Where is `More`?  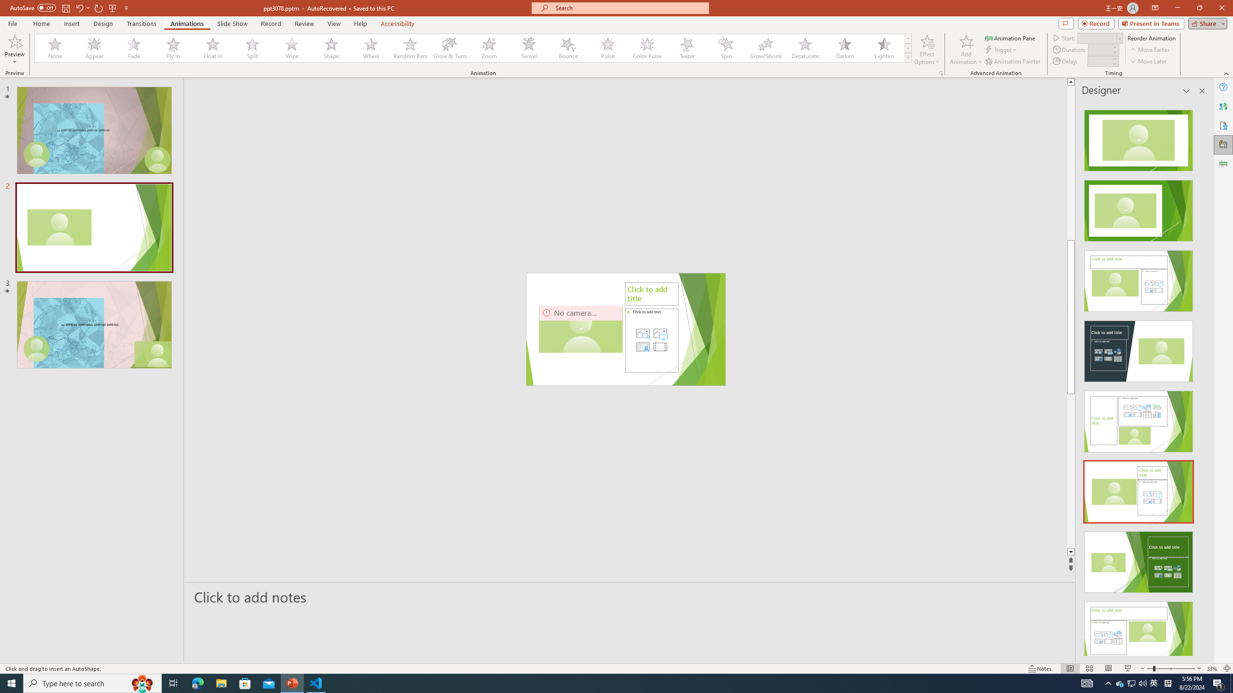
More is located at coordinates (1114, 58).